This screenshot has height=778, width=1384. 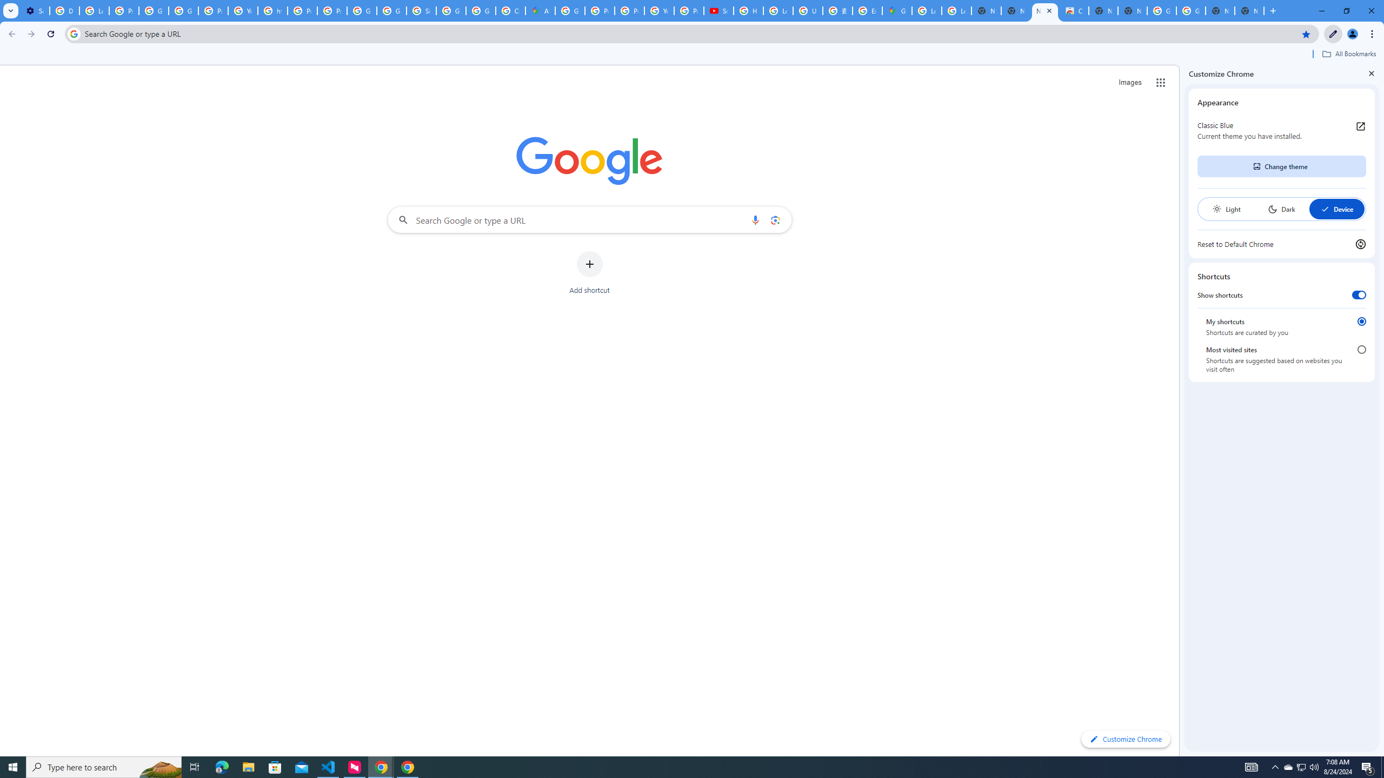 I want to click on Google Maps, so click(x=896, y=11).